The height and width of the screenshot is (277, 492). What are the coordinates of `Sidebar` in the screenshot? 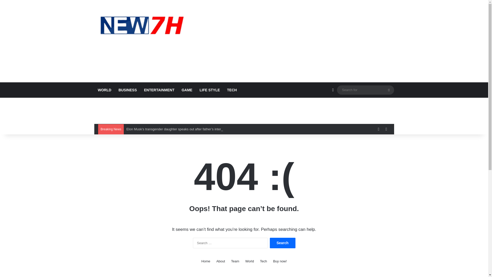 It's located at (386, 129).